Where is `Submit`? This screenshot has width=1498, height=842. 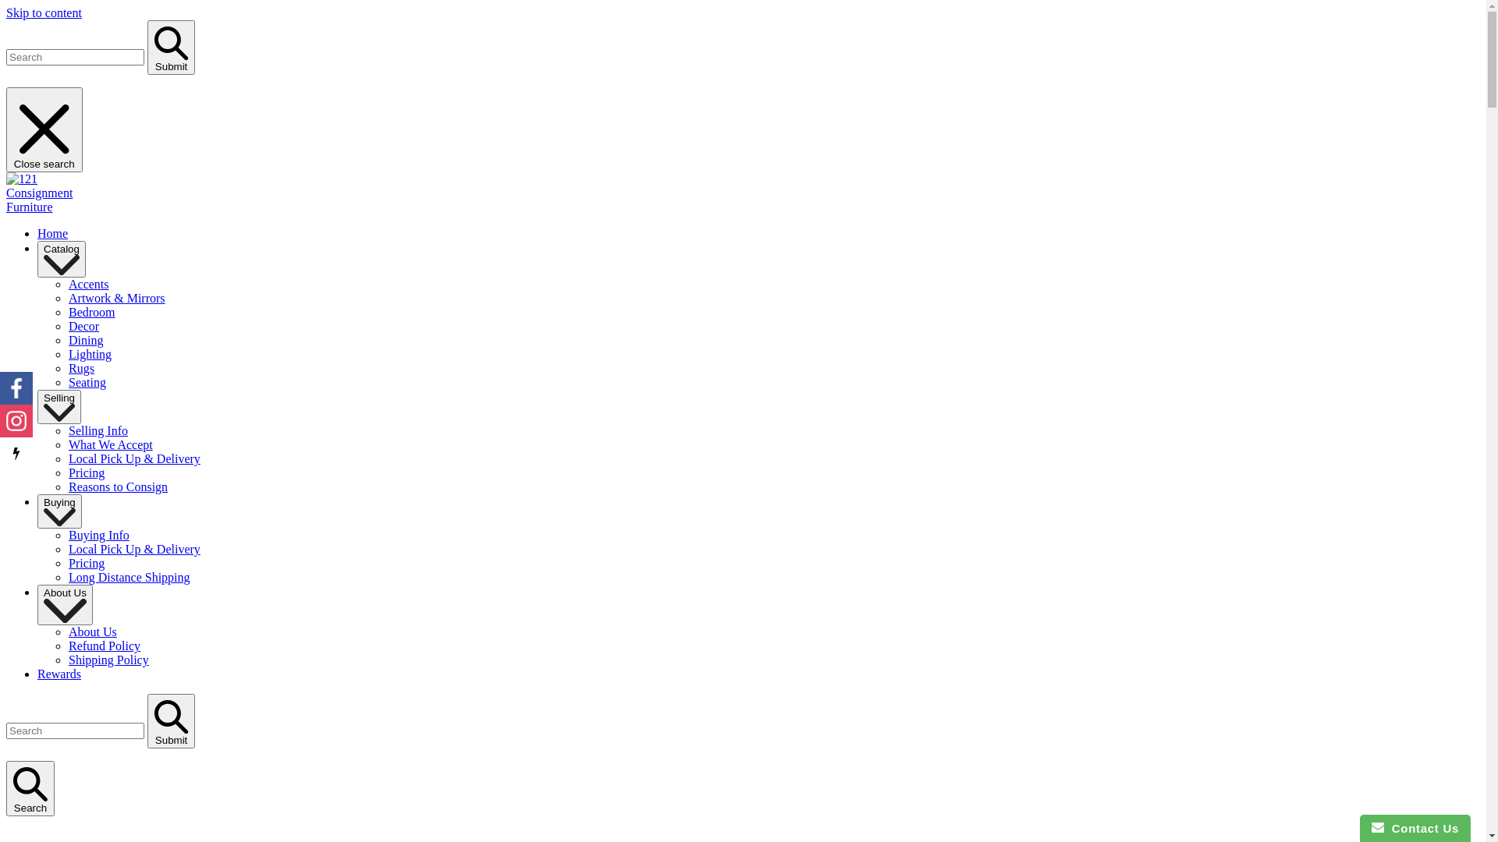 Submit is located at coordinates (172, 721).